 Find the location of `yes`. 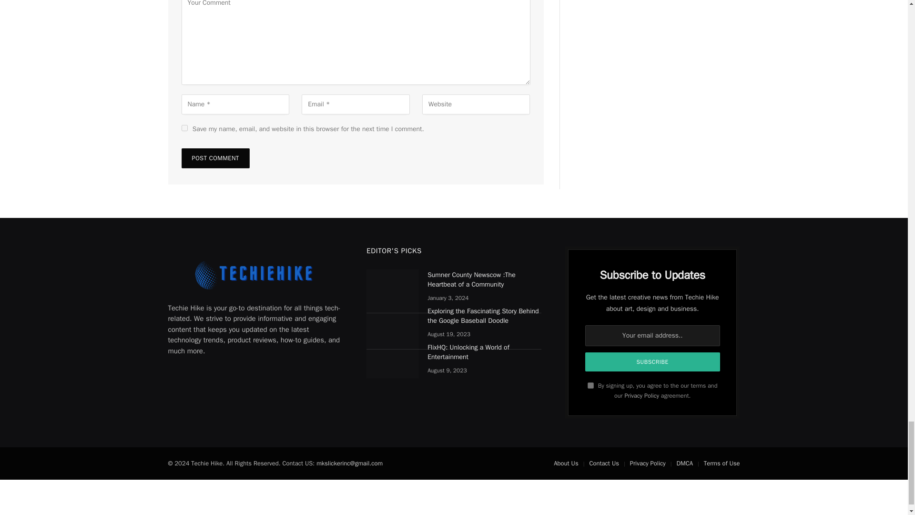

yes is located at coordinates (184, 128).